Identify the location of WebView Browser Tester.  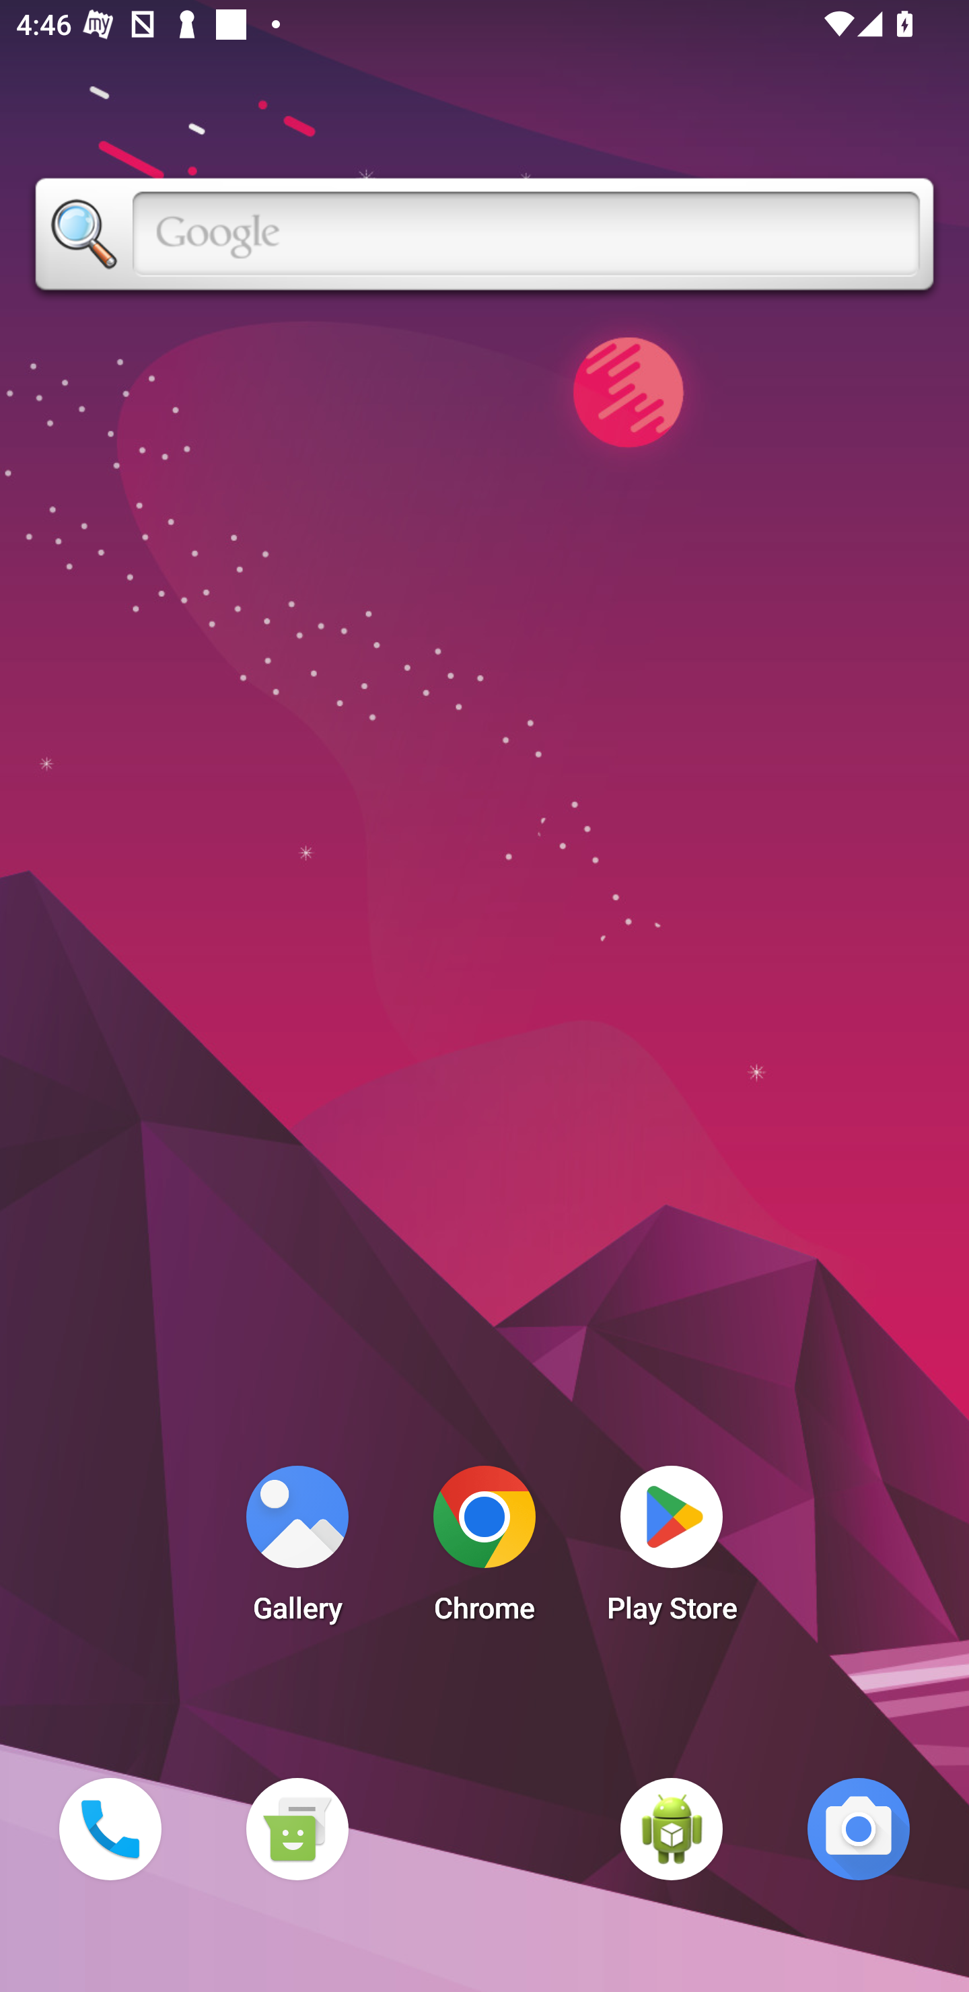
(672, 1828).